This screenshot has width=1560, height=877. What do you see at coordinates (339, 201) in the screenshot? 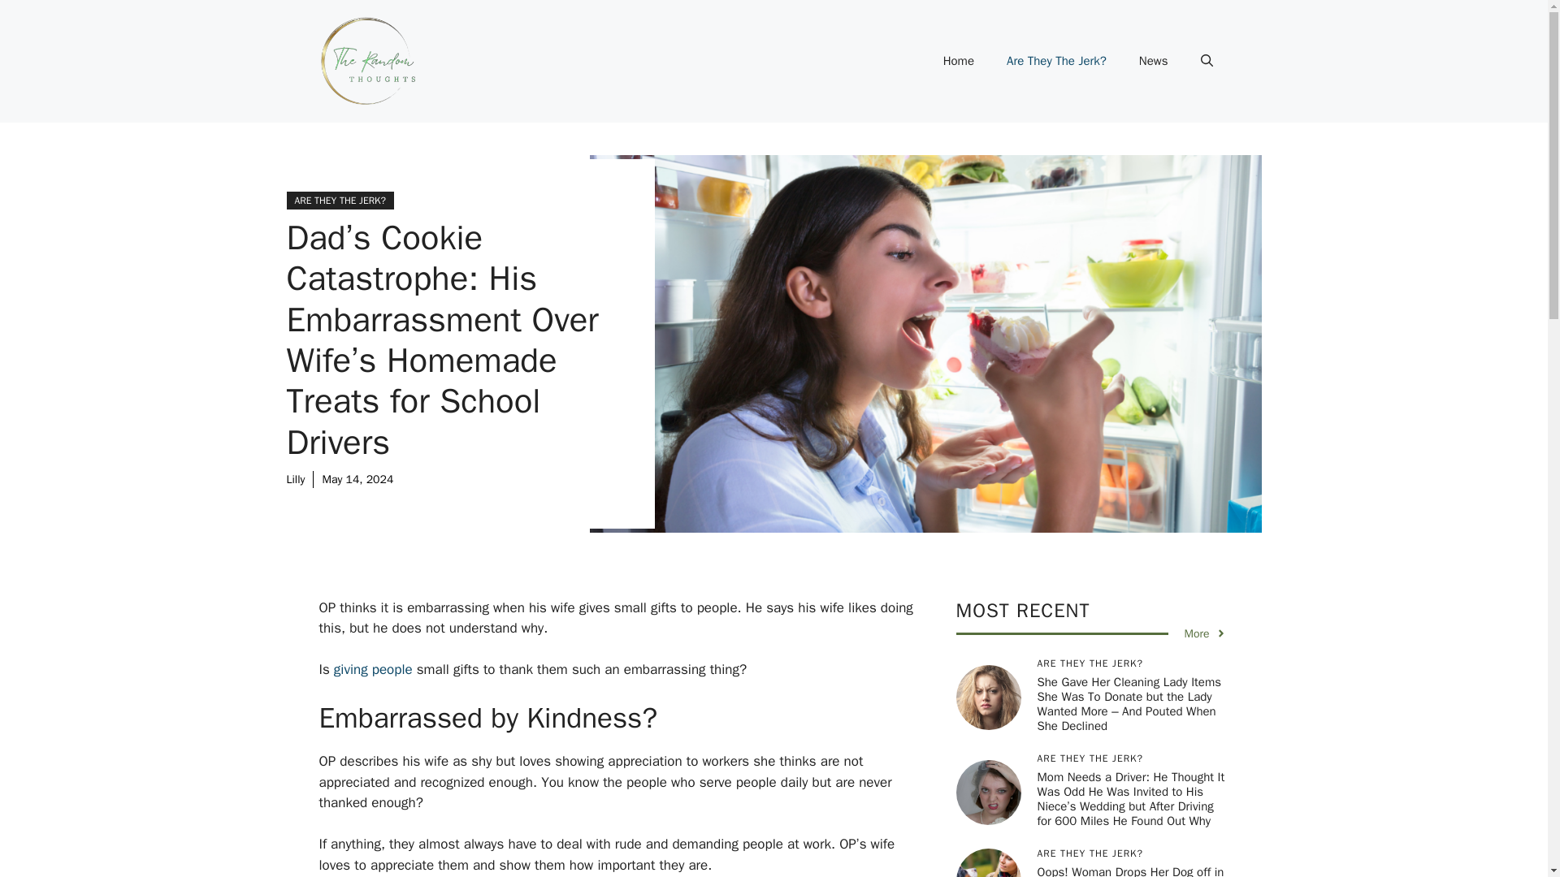
I see `ARE THEY THE JERK?` at bounding box center [339, 201].